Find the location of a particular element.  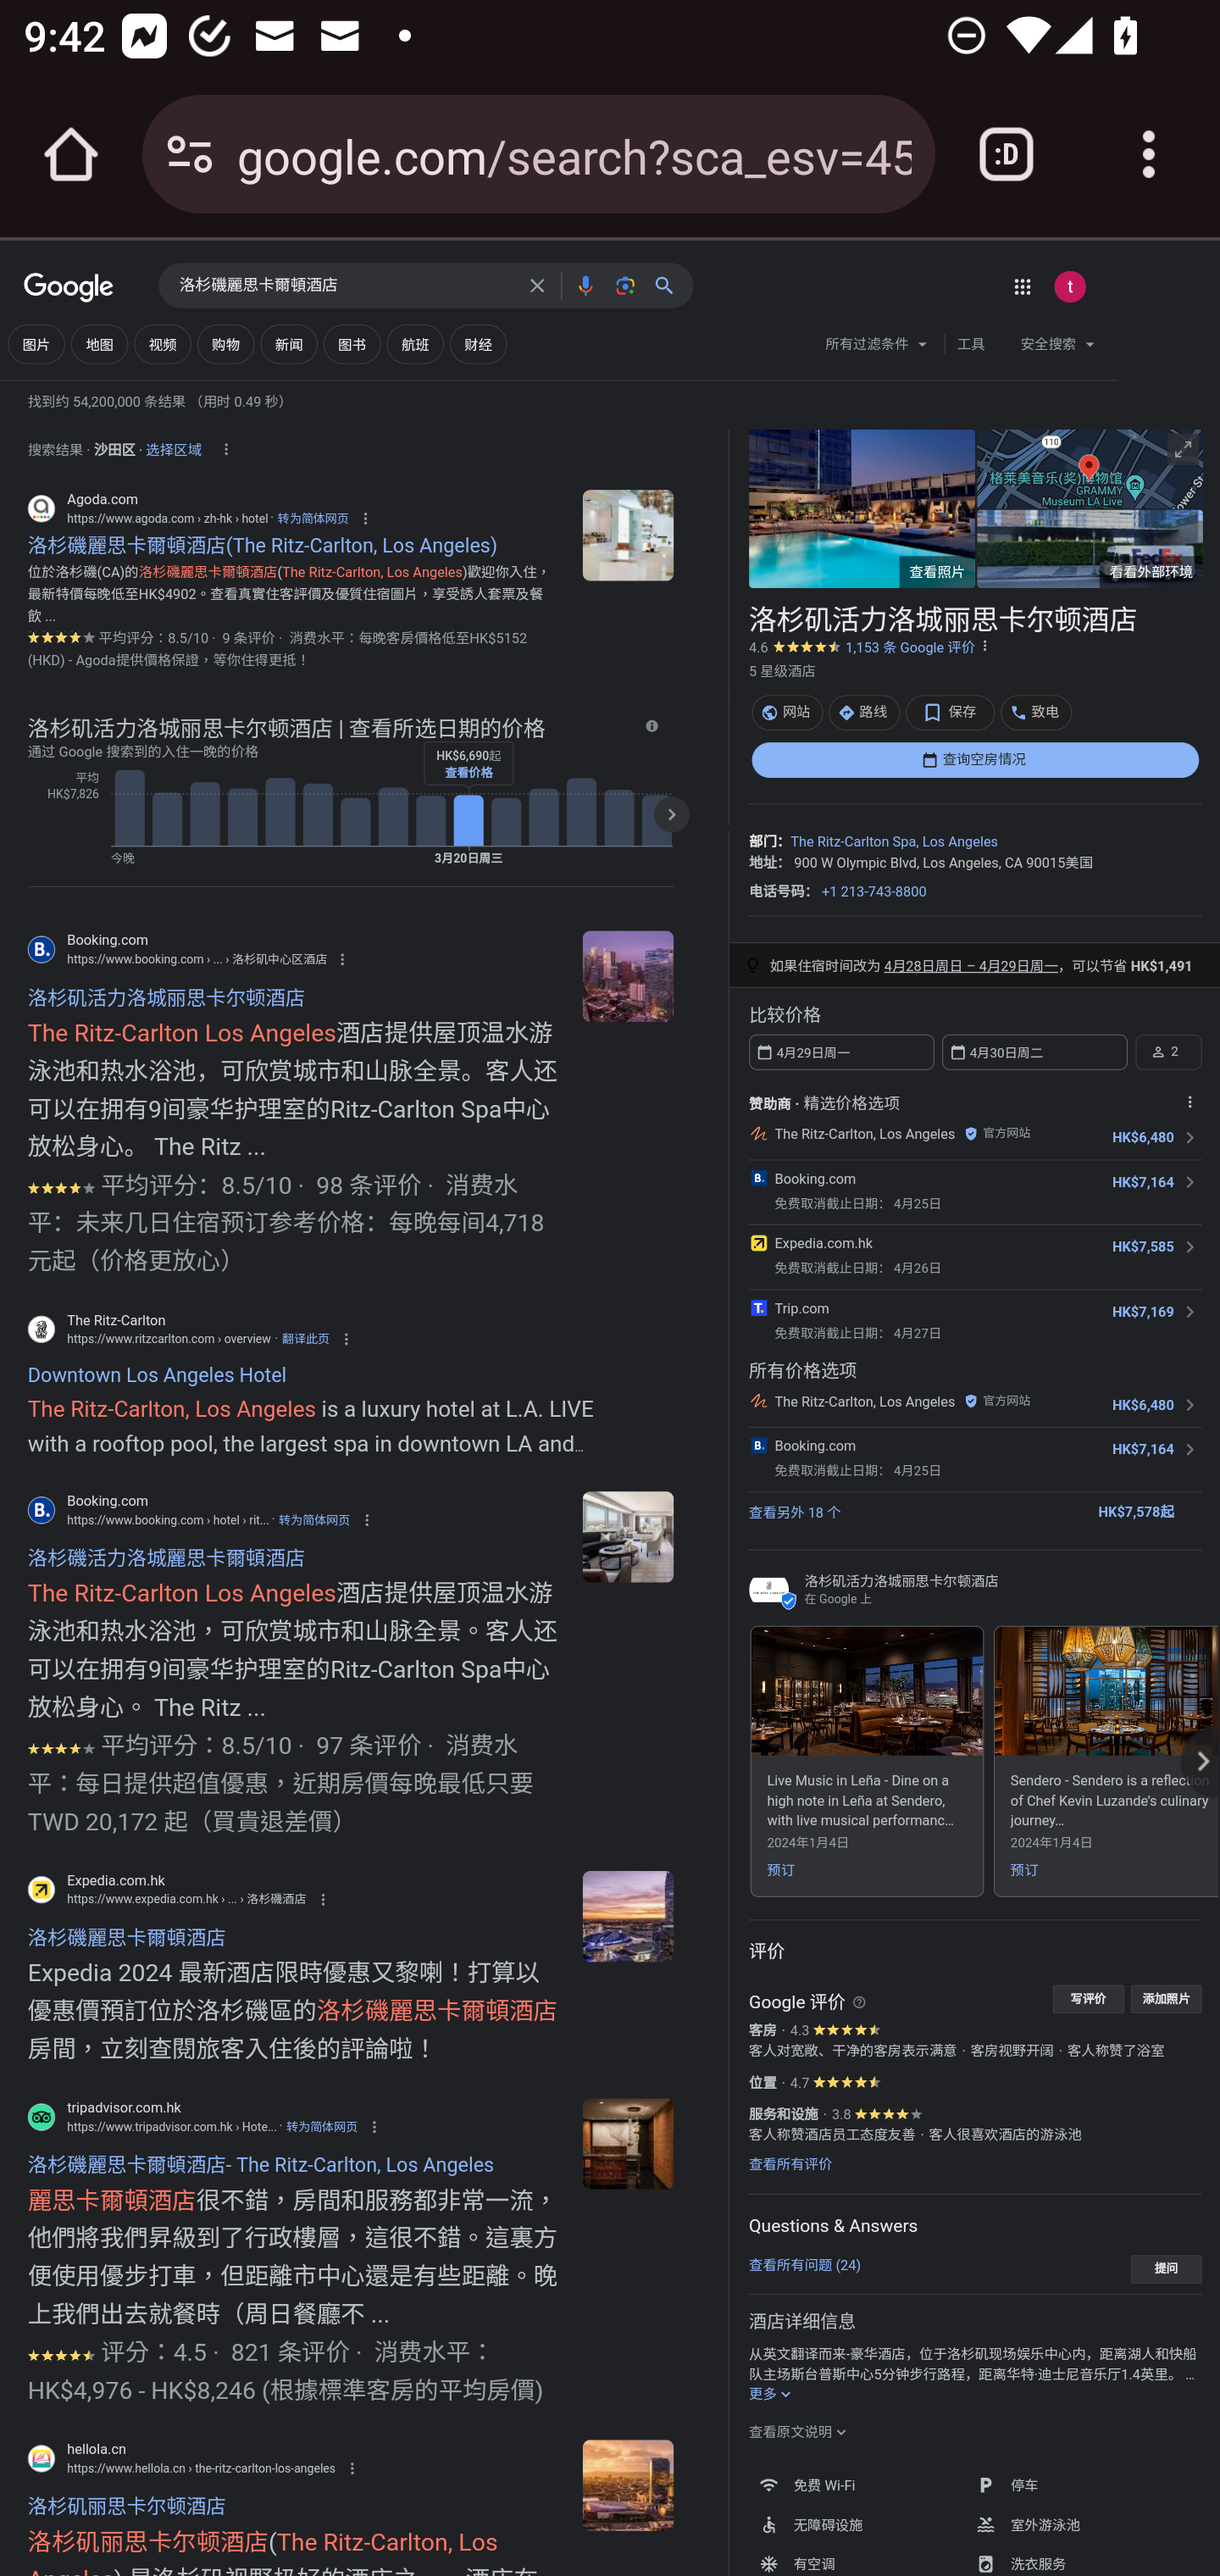

路线 is located at coordinates (863, 712).